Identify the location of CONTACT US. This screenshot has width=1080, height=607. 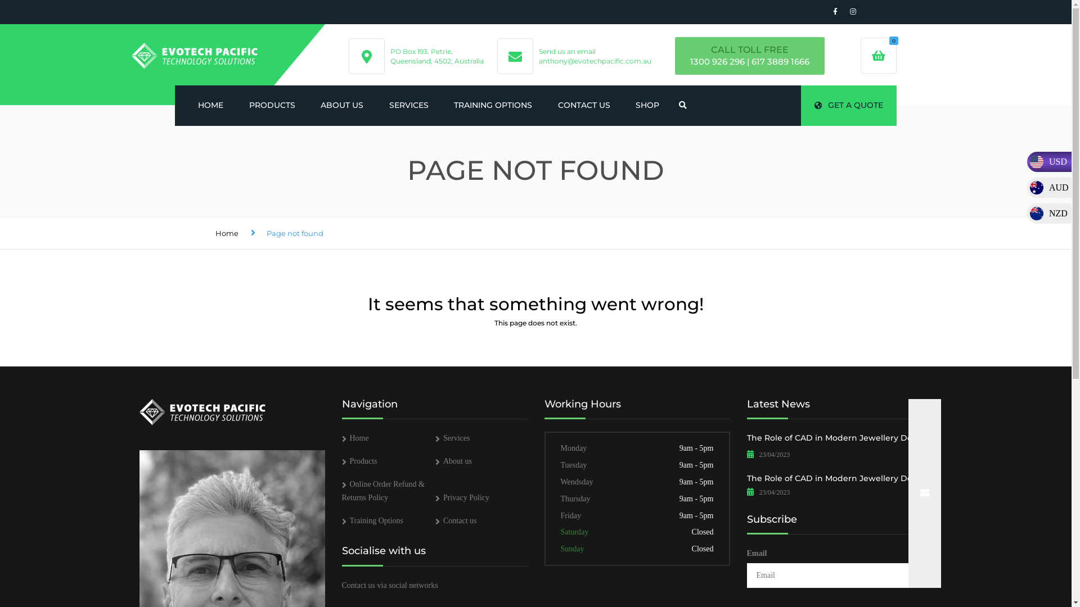
(584, 106).